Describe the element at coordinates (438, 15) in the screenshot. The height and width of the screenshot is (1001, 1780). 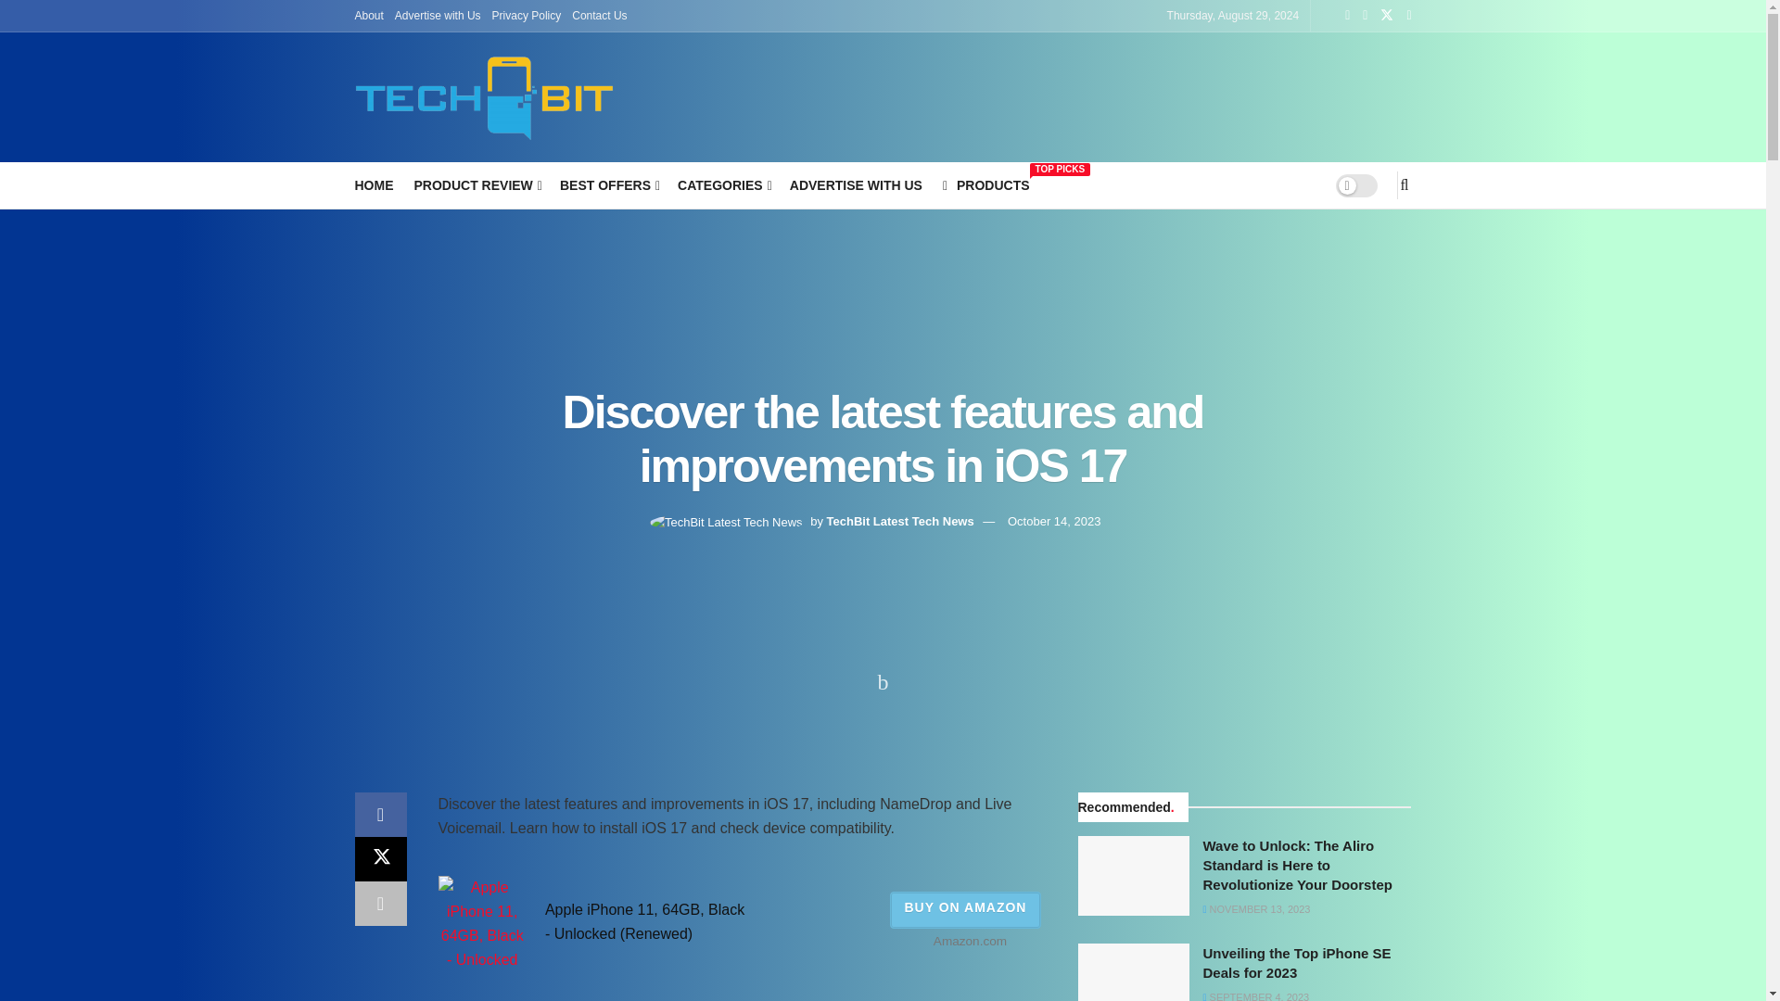
I see `Advertise with Us` at that location.